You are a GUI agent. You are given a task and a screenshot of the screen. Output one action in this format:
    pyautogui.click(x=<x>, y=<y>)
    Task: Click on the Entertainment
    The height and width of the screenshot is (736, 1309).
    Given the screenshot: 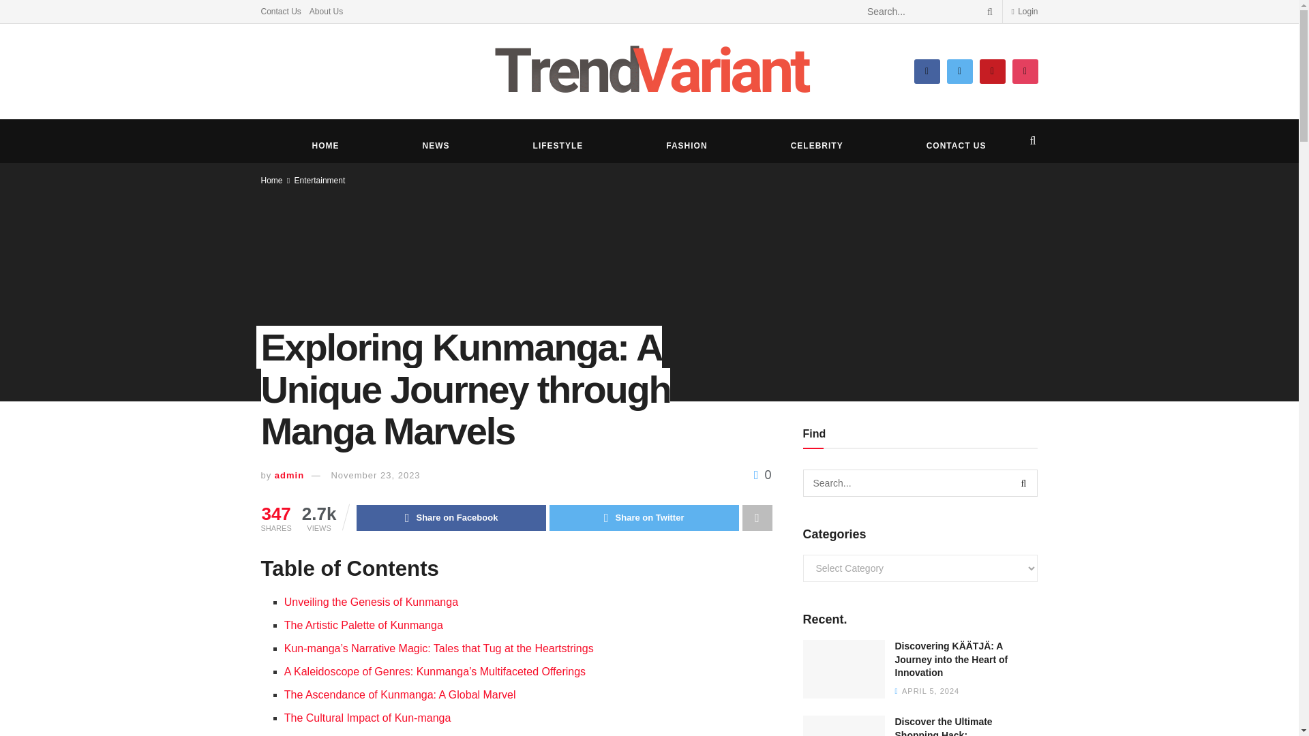 What is the action you would take?
    pyautogui.click(x=320, y=181)
    